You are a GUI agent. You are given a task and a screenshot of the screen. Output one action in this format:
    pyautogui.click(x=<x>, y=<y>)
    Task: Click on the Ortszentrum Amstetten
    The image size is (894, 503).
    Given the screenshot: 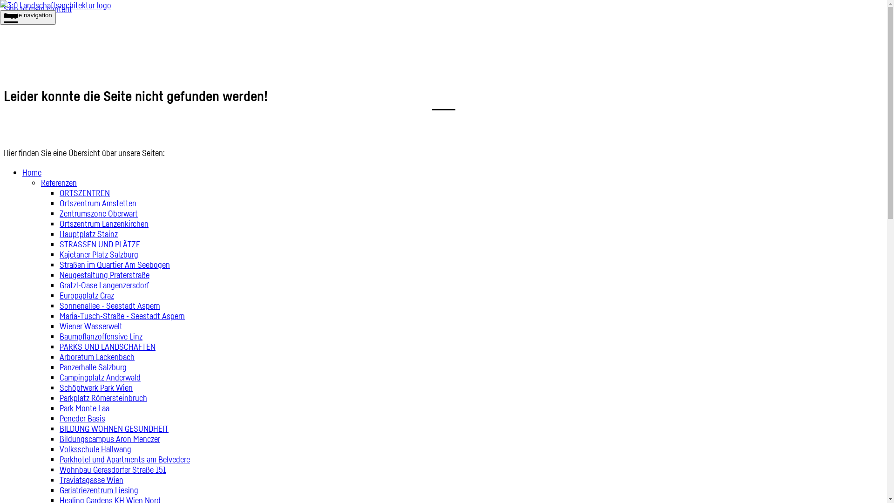 What is the action you would take?
    pyautogui.click(x=98, y=203)
    